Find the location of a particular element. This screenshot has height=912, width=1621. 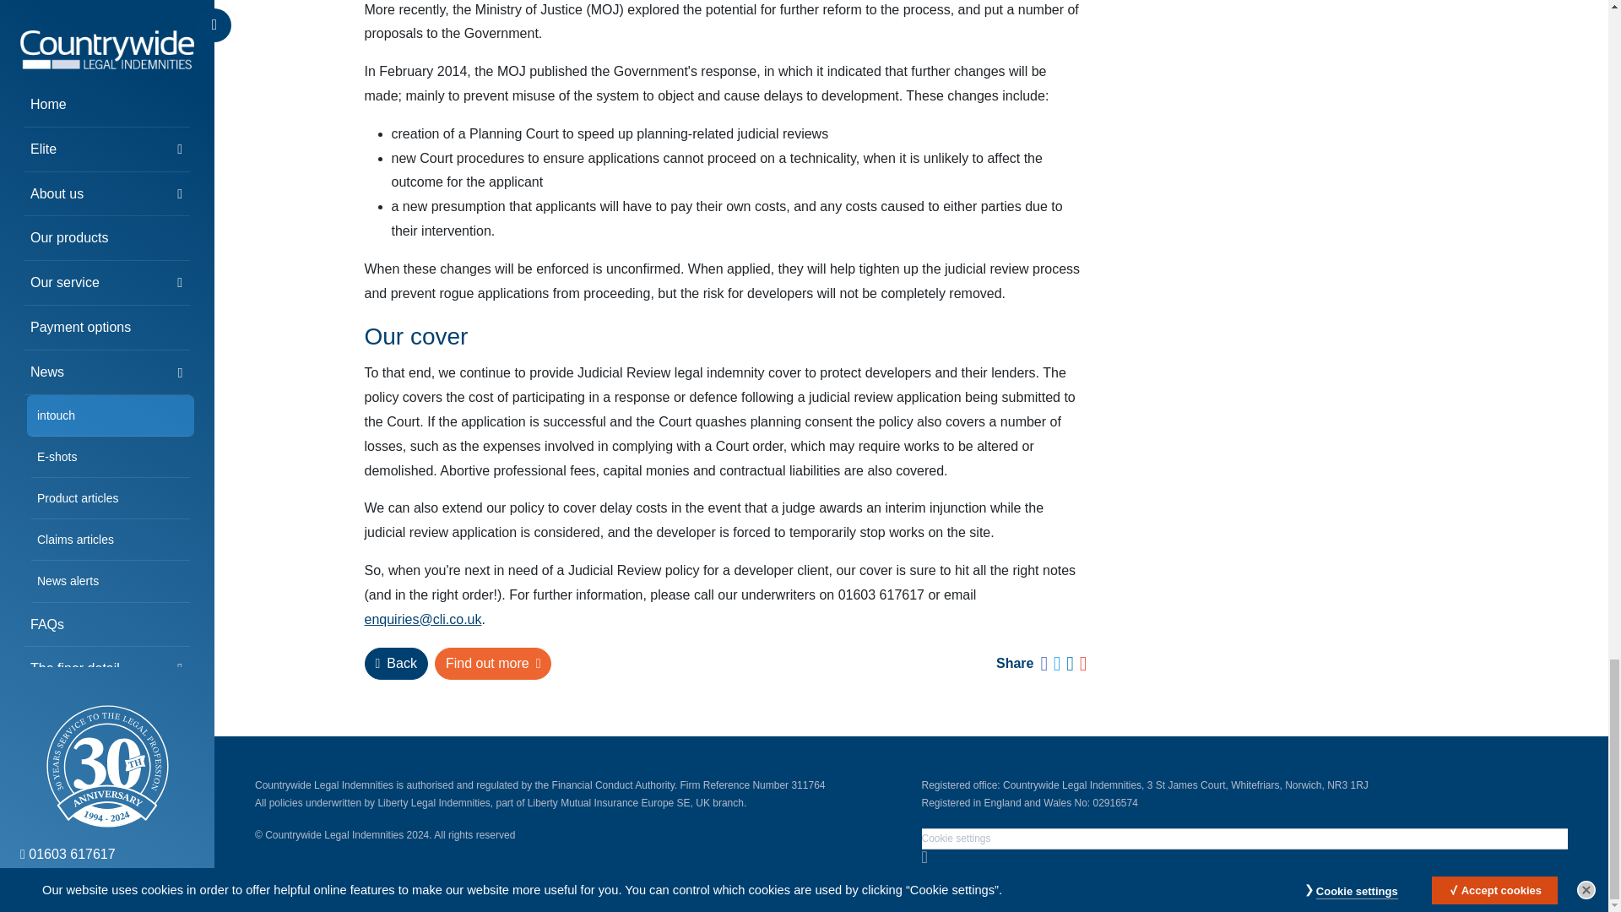

View the Cookie control centre is located at coordinates (956, 839).